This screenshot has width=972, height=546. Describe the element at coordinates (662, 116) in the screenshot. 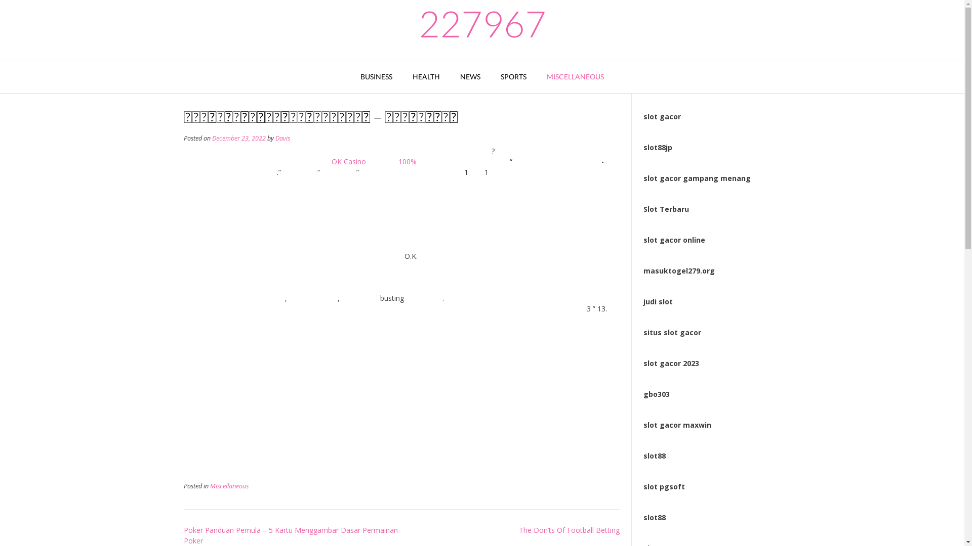

I see `slot gacor` at that location.